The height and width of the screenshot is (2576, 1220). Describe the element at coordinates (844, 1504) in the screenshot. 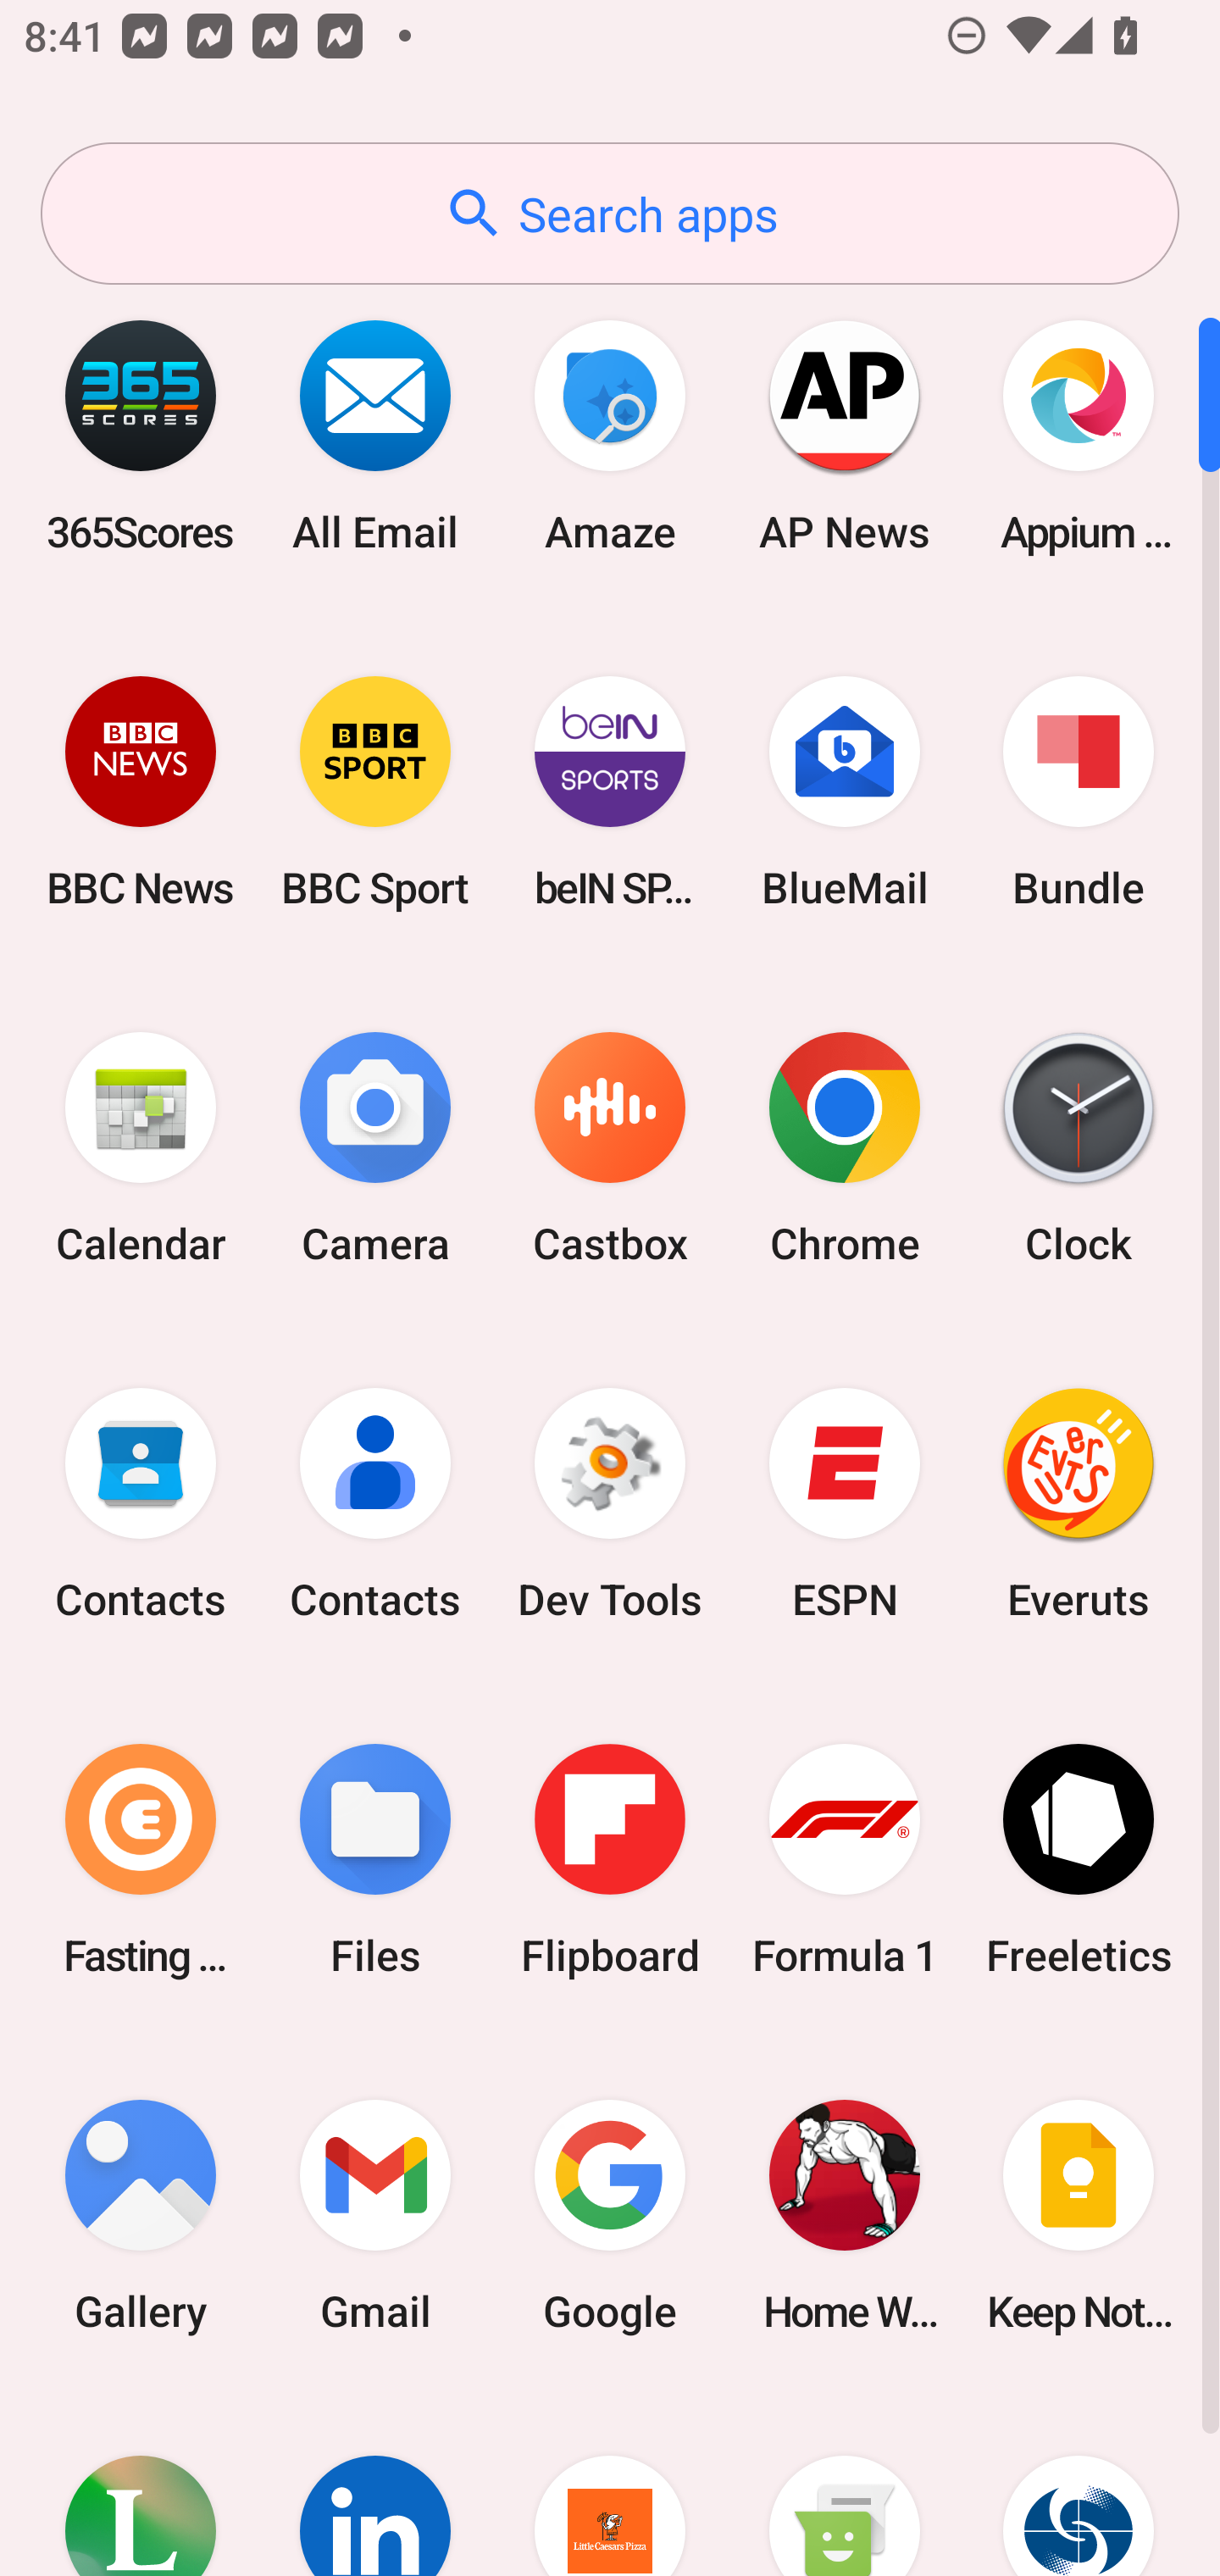

I see `ESPN` at that location.